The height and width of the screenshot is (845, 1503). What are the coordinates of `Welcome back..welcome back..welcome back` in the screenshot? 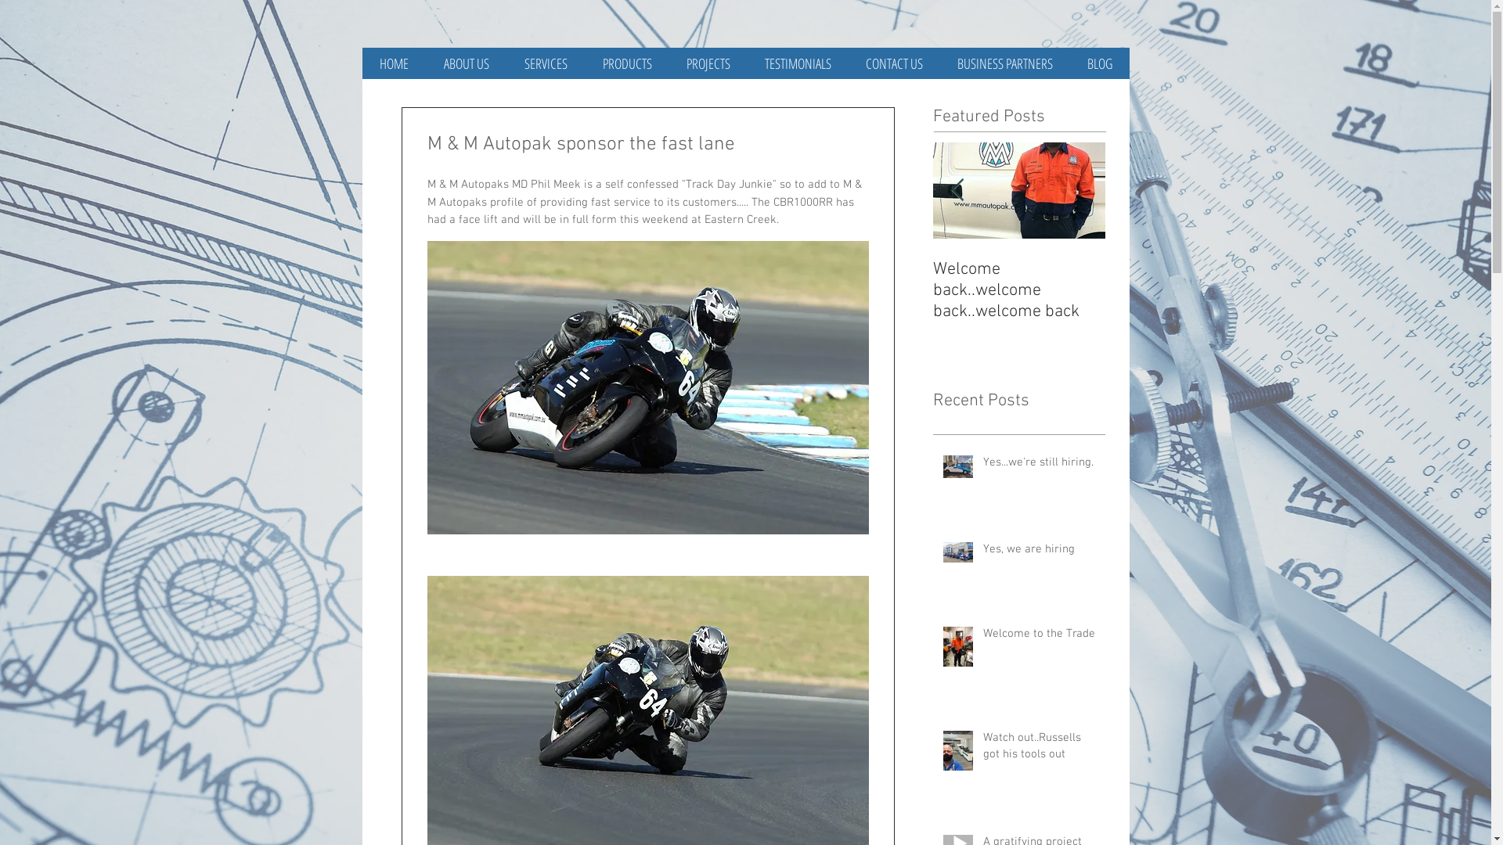 It's located at (1019, 291).